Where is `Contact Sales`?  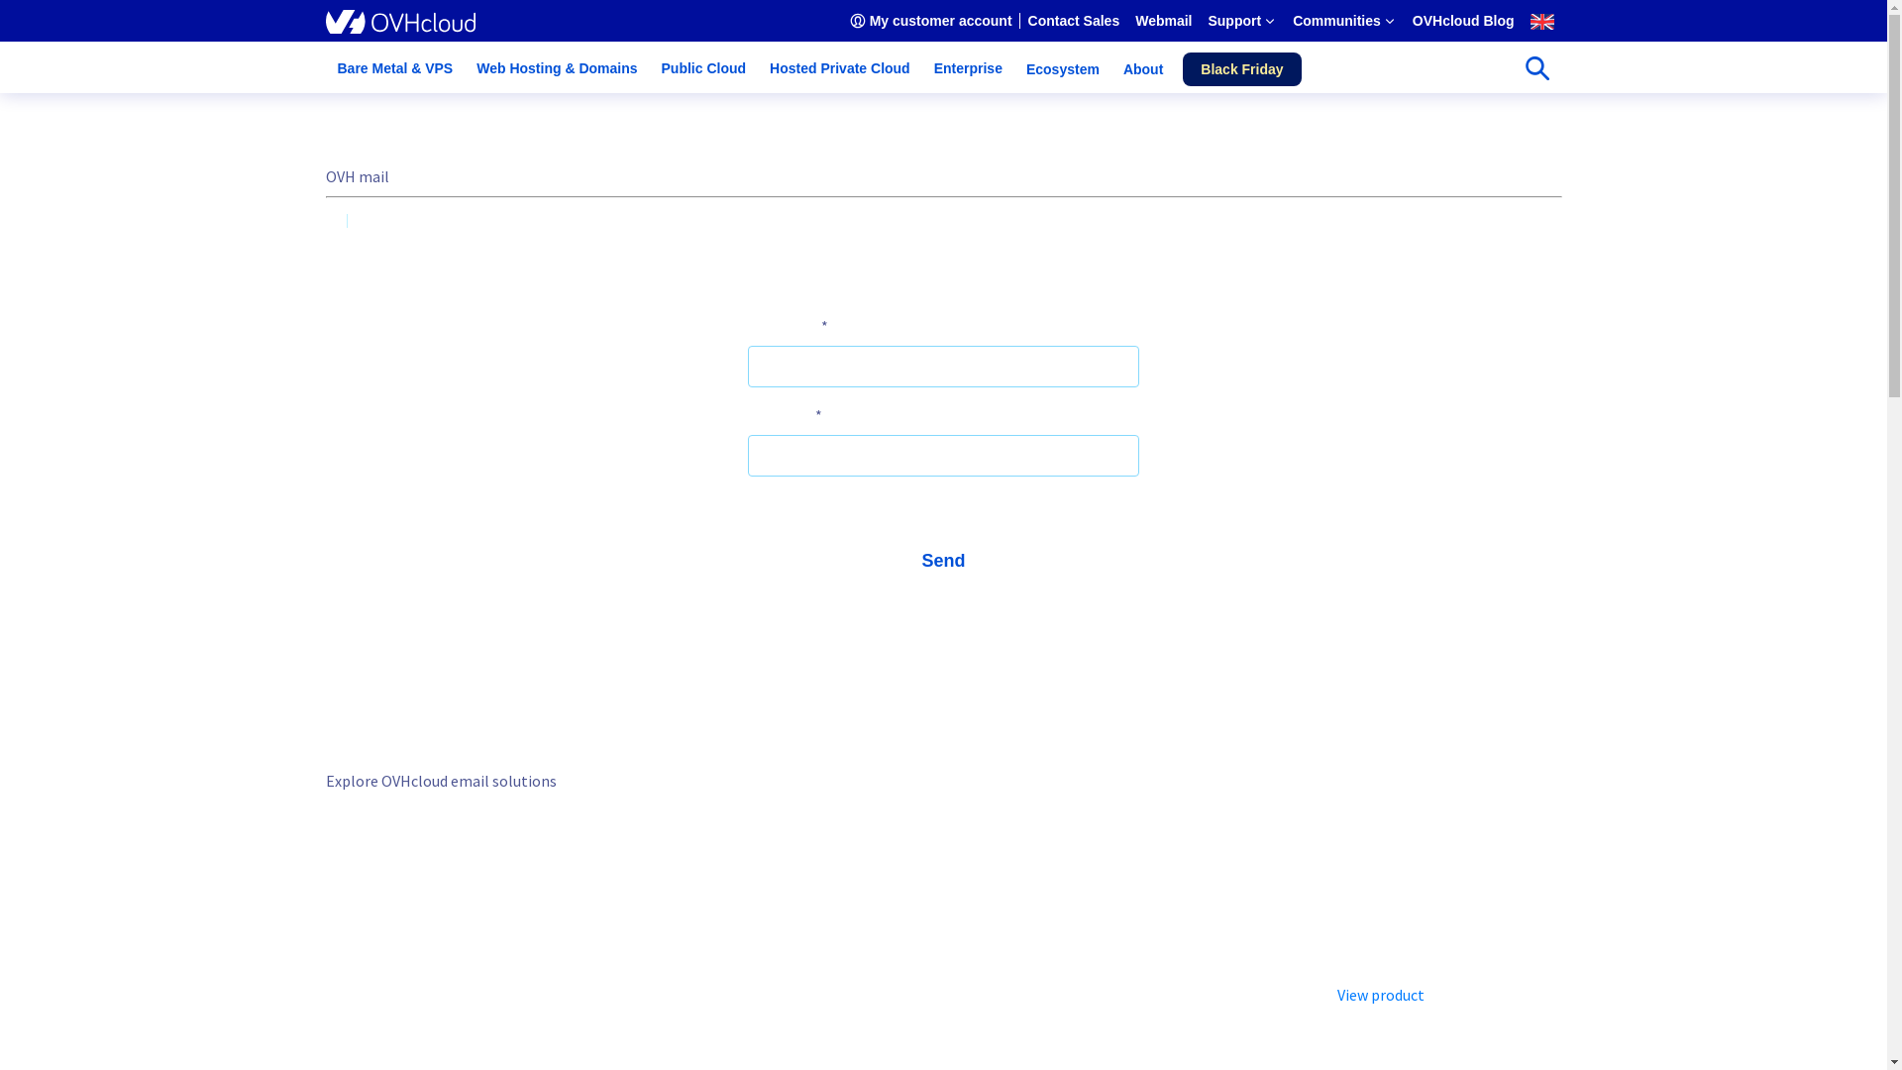
Contact Sales is located at coordinates (1074, 21).